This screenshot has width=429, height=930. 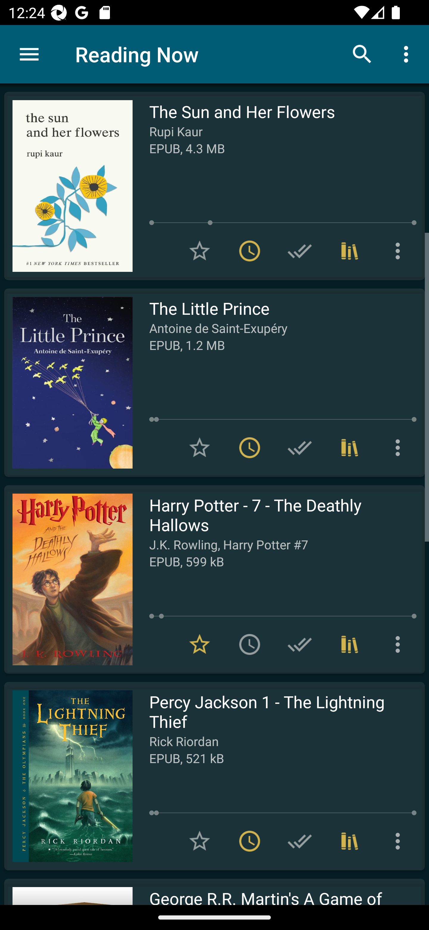 What do you see at coordinates (200, 644) in the screenshot?
I see `Remove from Favorites` at bounding box center [200, 644].